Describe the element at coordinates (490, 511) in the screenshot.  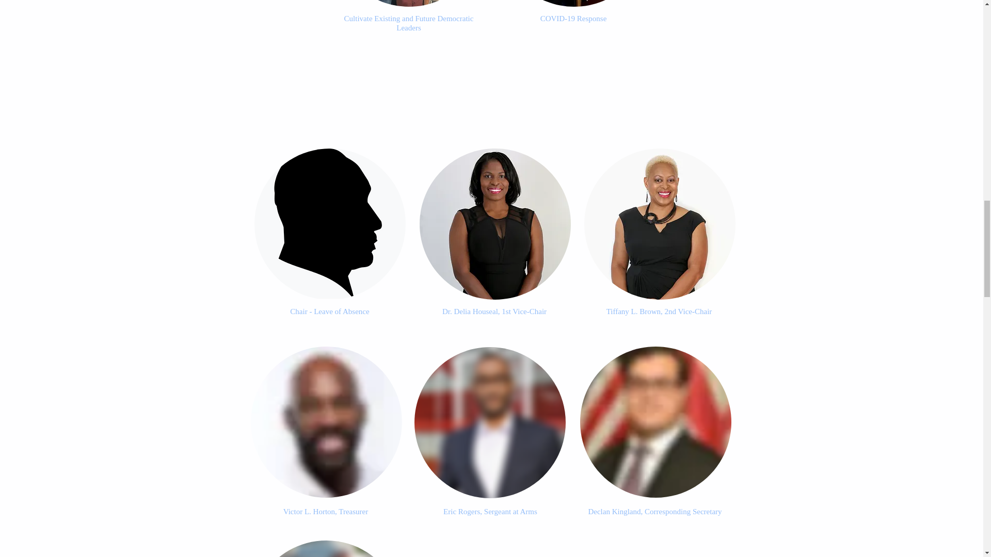
I see `Eric Rogers, Sergeant at Arms` at that location.